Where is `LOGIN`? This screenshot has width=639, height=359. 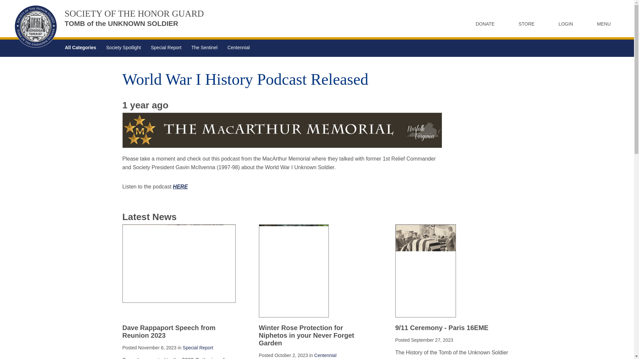 LOGIN is located at coordinates (109, 18).